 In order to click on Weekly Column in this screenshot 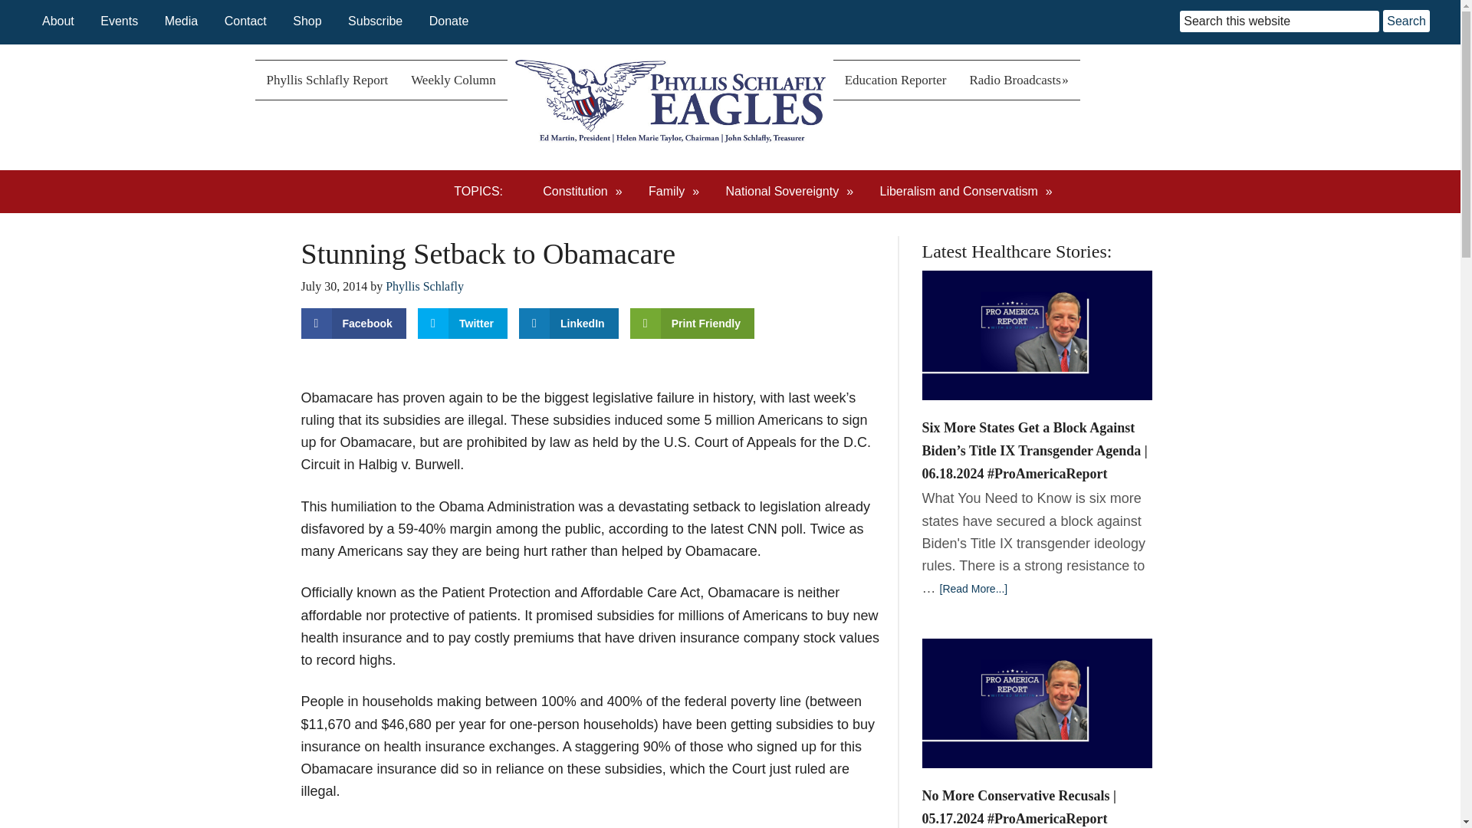, I will do `click(453, 80)`.